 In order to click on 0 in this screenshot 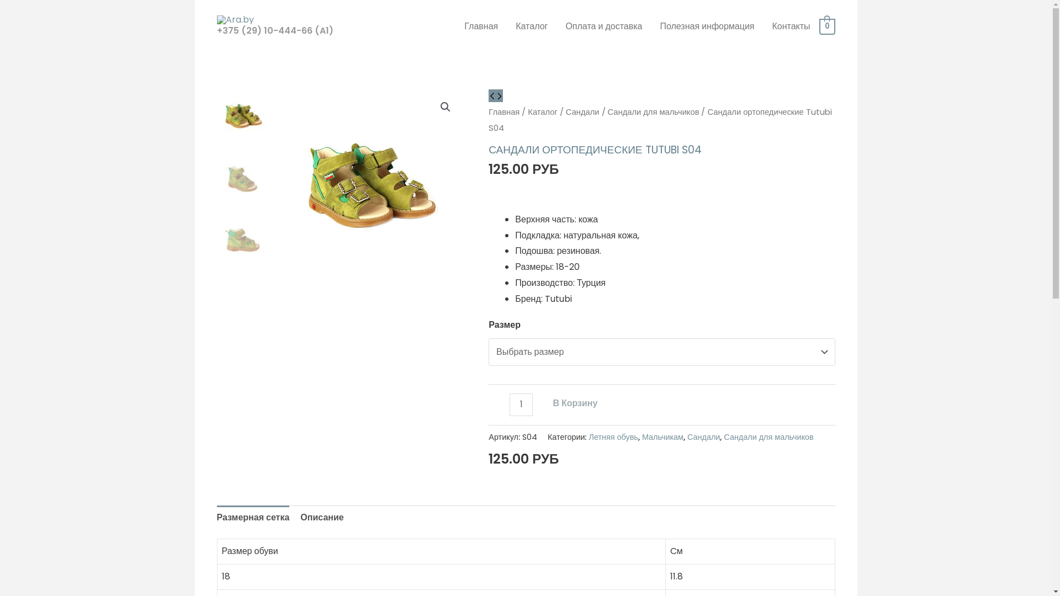, I will do `click(827, 26)`.